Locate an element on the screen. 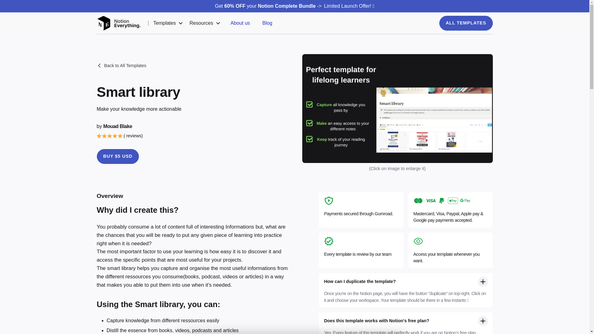  Back to All Templates is located at coordinates (121, 66).